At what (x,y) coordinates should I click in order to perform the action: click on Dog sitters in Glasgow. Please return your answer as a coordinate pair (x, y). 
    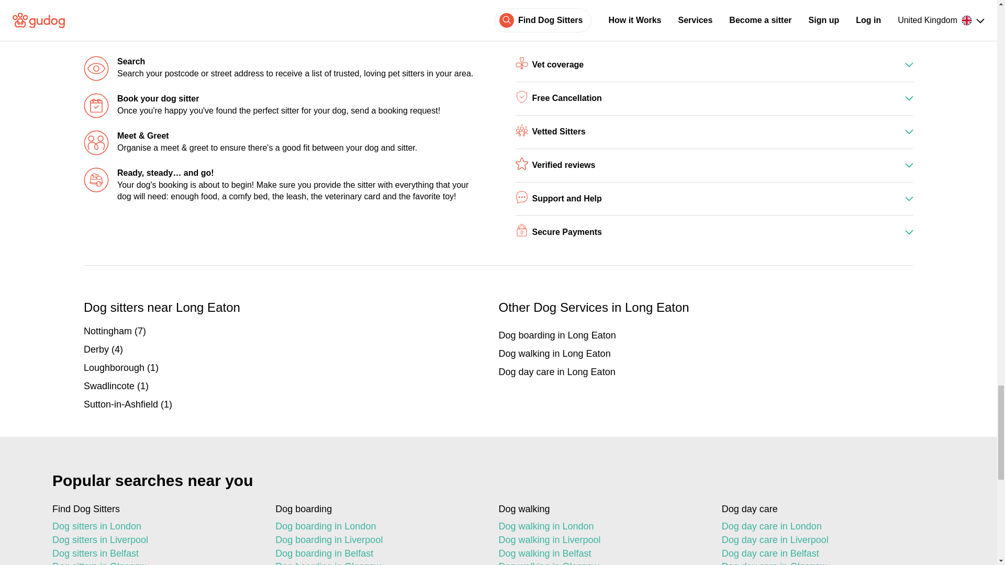
    Looking at the image, I should click on (155, 563).